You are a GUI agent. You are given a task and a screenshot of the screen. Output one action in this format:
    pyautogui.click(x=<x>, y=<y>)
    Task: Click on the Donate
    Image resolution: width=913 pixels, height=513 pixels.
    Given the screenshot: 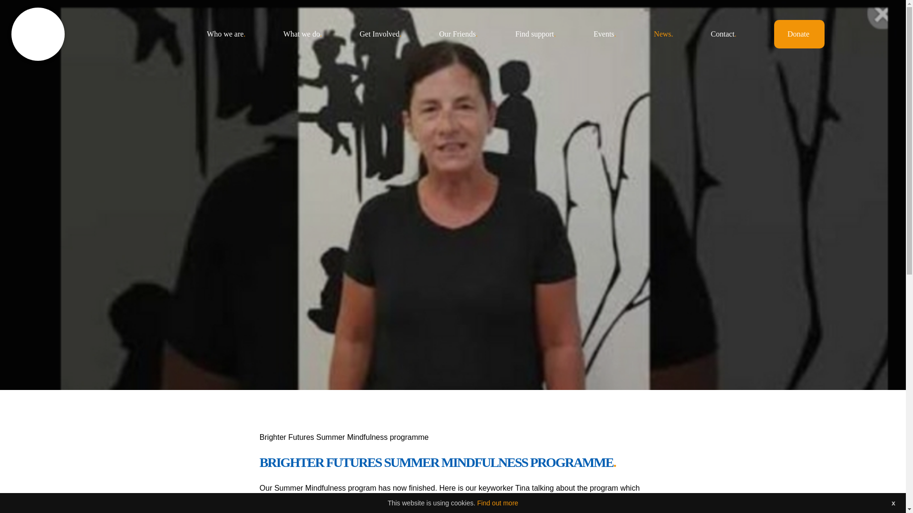 What is the action you would take?
    pyautogui.click(x=37, y=48)
    